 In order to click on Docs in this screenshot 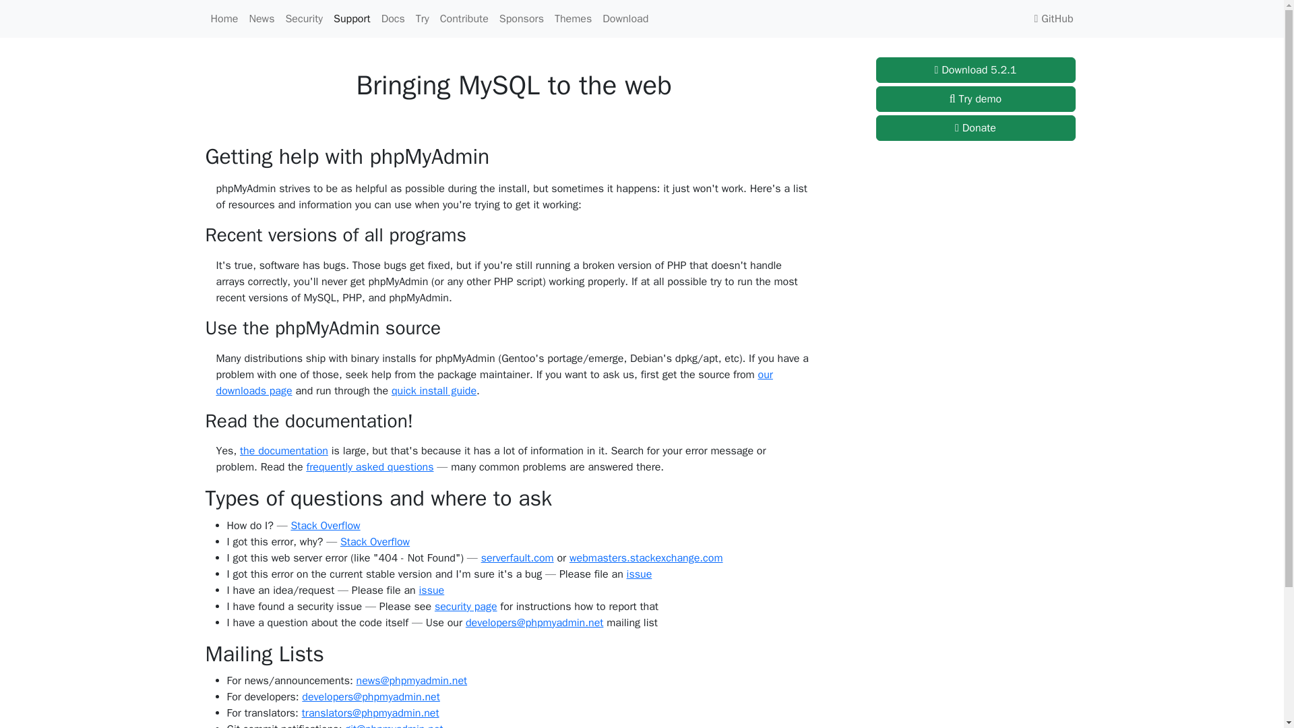, I will do `click(393, 18)`.